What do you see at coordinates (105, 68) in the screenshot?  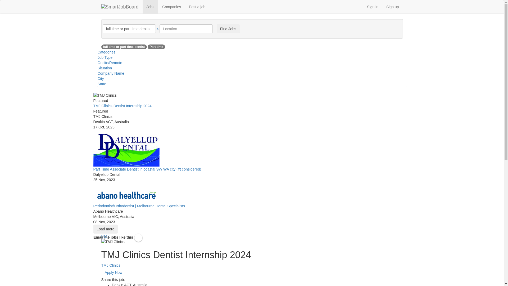 I see `Situation` at bounding box center [105, 68].